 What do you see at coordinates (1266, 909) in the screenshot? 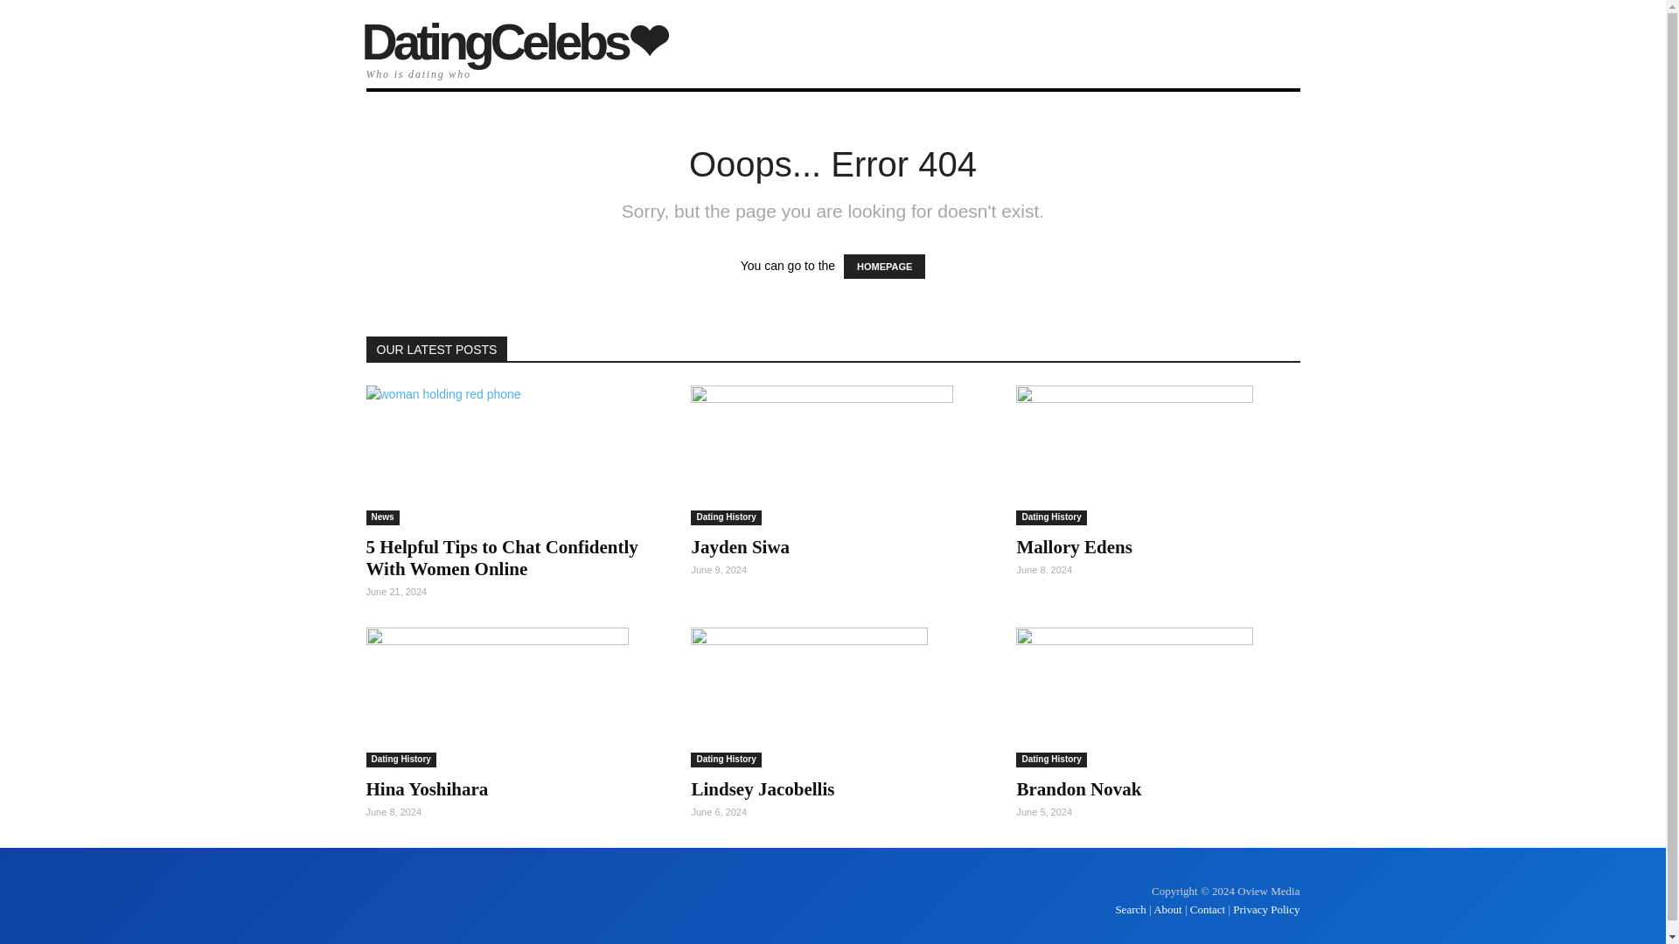
I see `Privacy Policy` at bounding box center [1266, 909].